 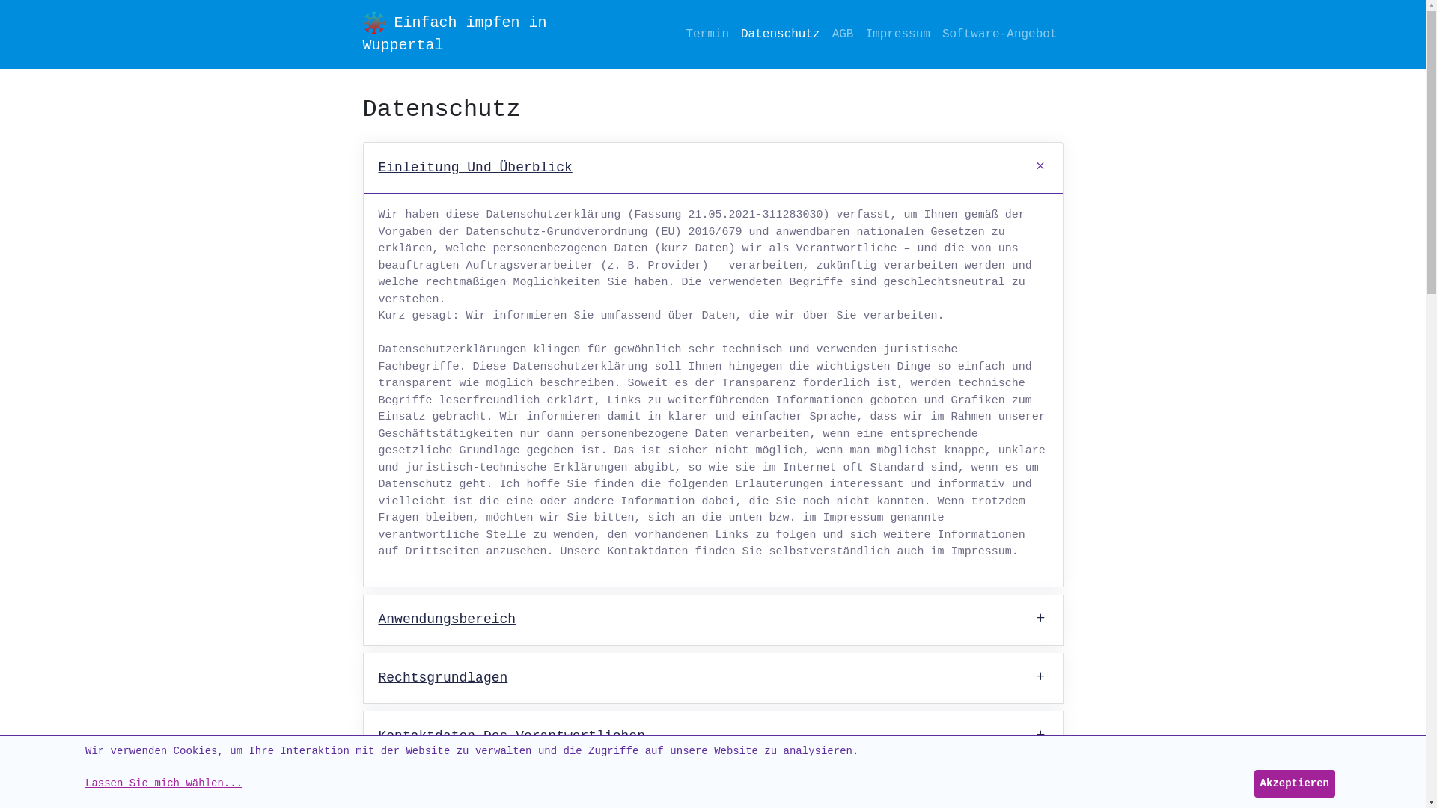 What do you see at coordinates (713, 678) in the screenshot?
I see `Rechtsgrundlagen` at bounding box center [713, 678].